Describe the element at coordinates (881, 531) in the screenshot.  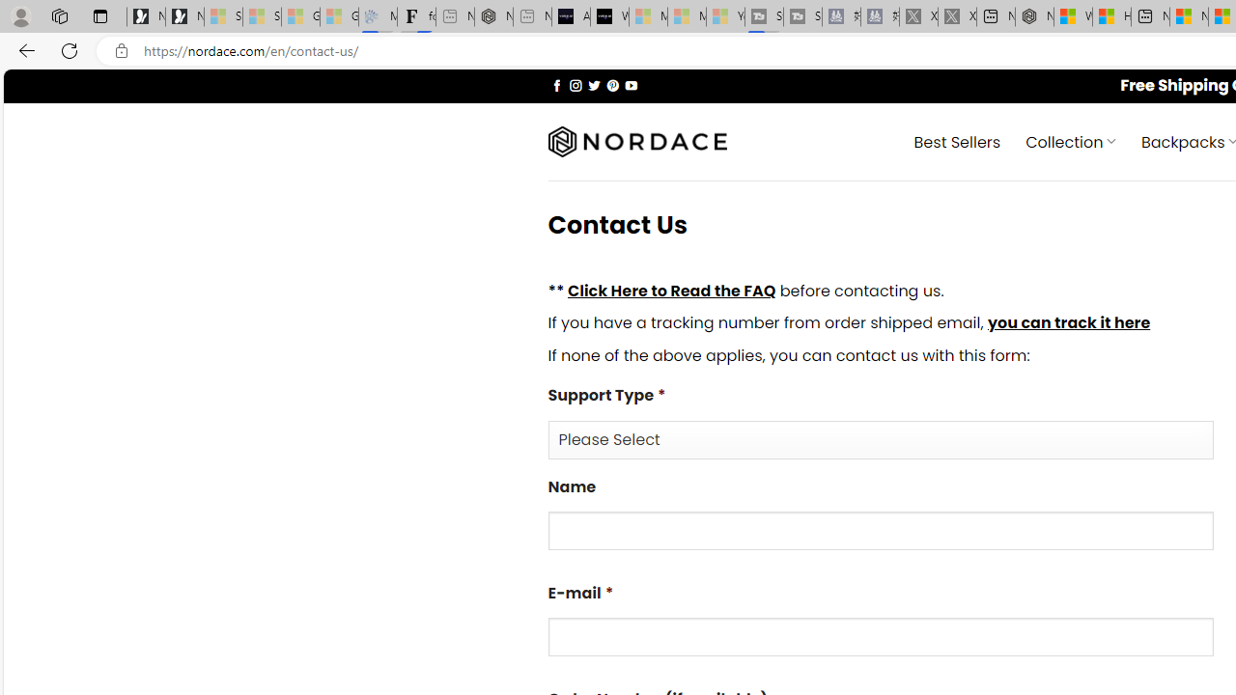
I see `Name` at that location.